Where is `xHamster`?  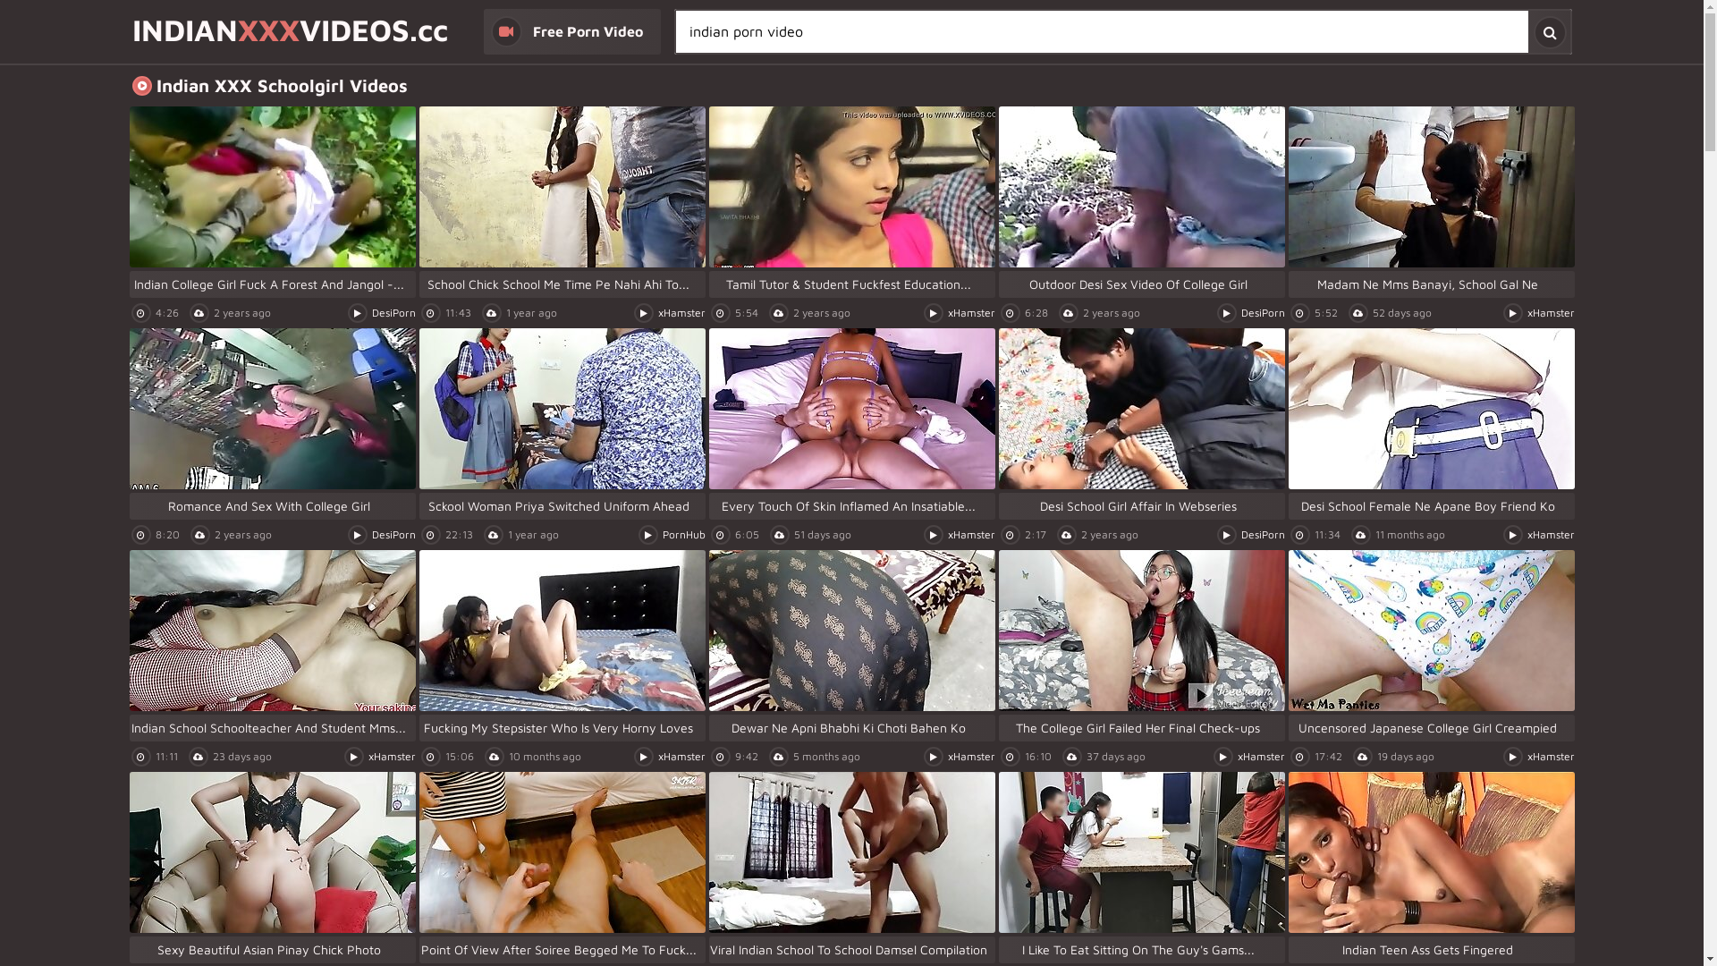
xHamster is located at coordinates (392, 757).